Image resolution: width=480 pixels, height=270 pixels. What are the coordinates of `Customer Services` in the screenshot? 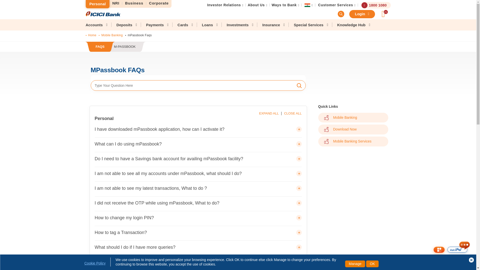 It's located at (134, 3).